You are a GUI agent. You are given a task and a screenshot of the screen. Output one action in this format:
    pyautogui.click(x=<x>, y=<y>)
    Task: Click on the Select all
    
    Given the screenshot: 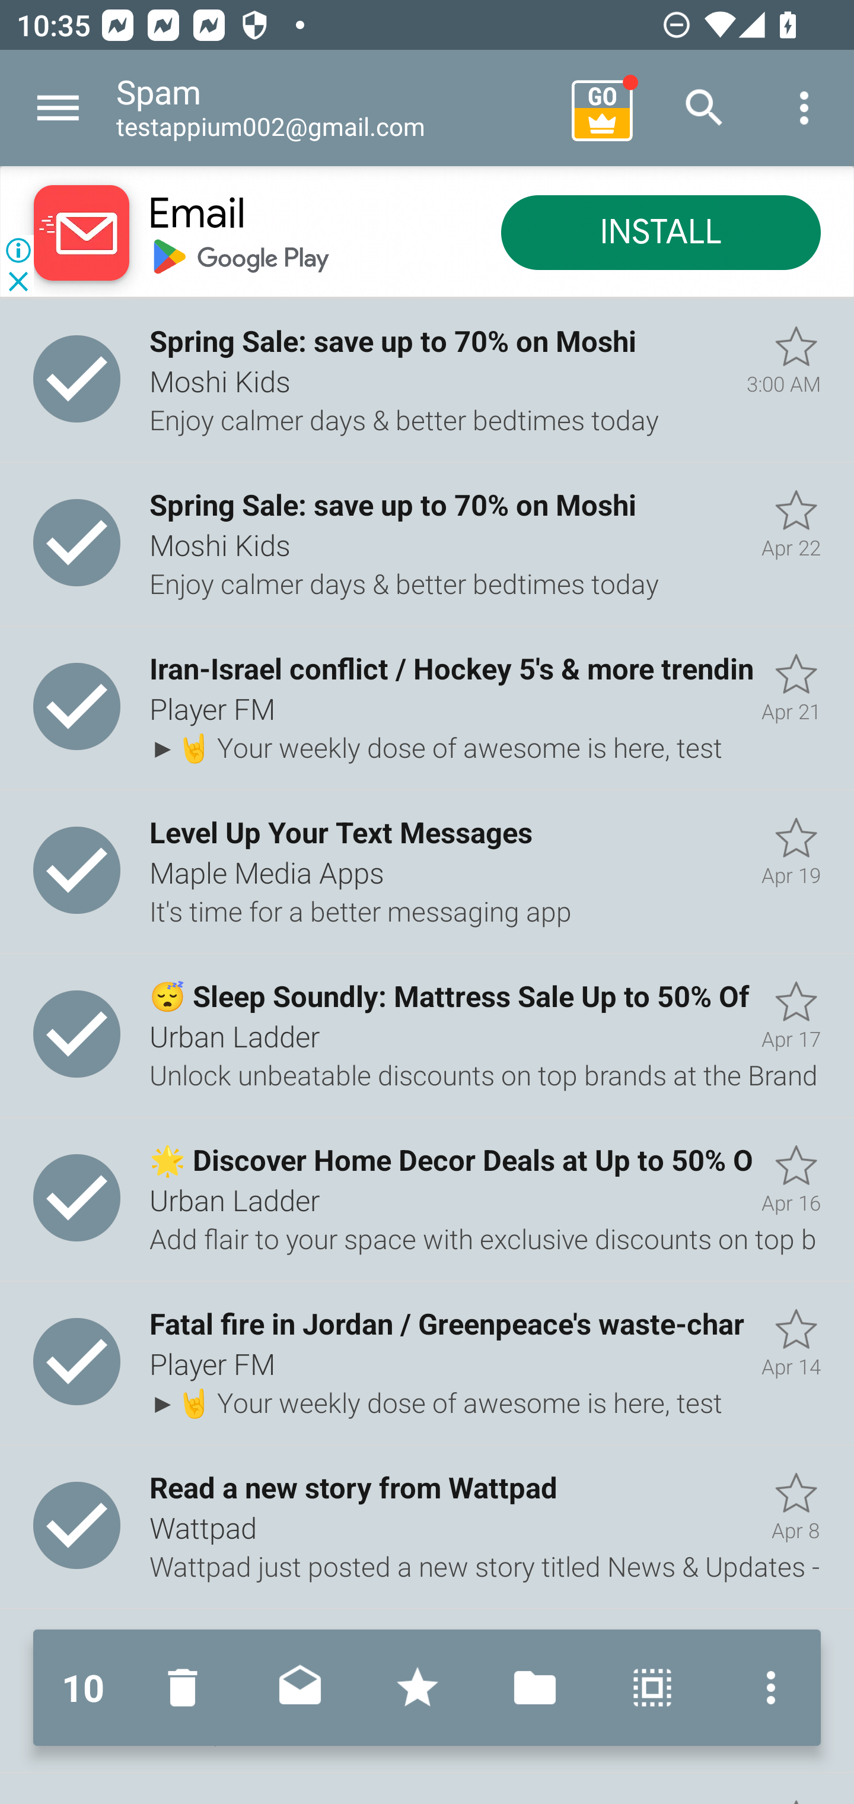 What is the action you would take?
    pyautogui.click(x=652, y=1688)
    